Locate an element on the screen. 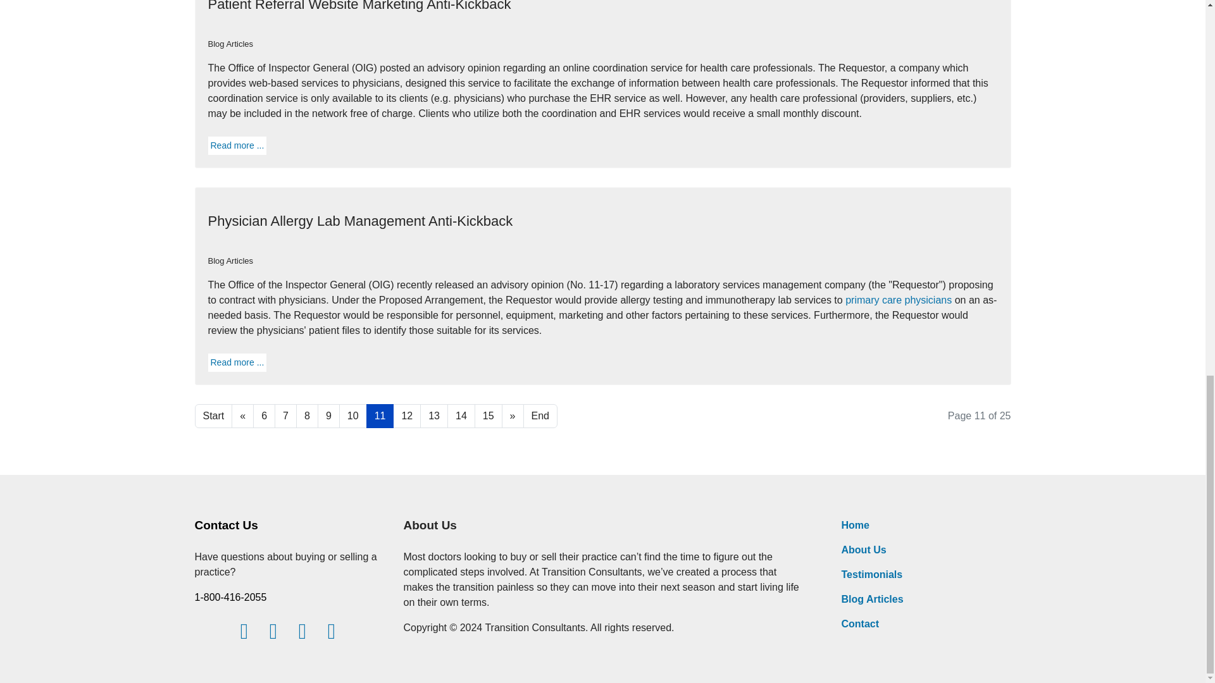  End is located at coordinates (540, 416).